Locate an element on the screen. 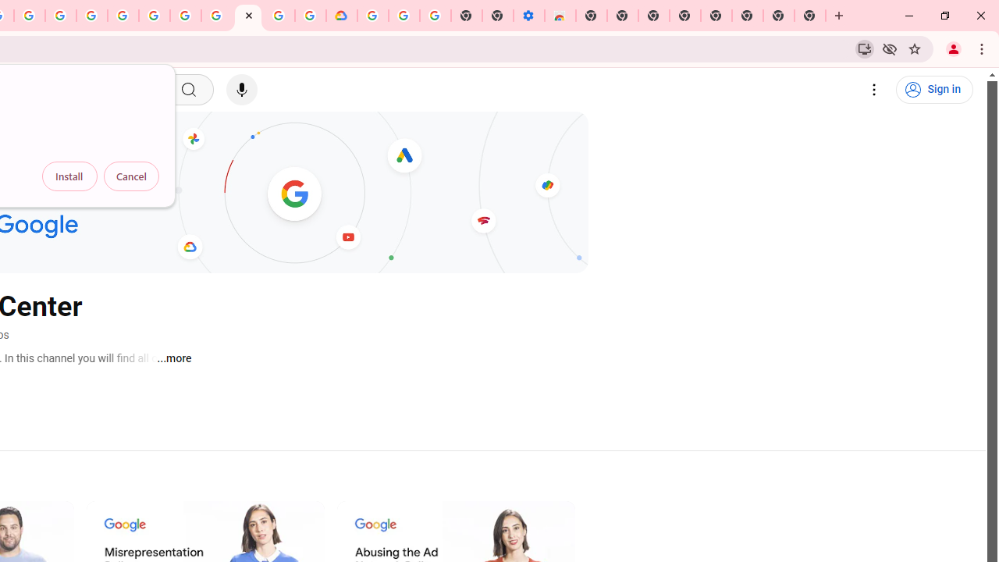  Google Account Help is located at coordinates (186, 16).